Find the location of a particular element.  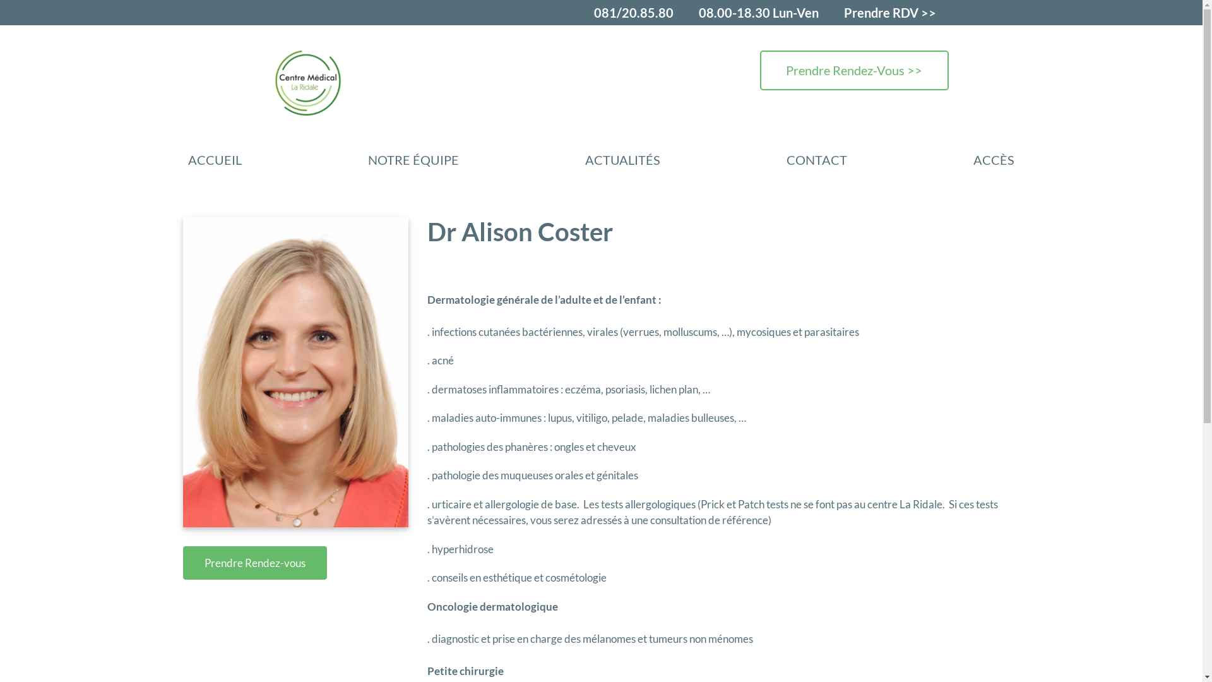

ACCUEIL is located at coordinates (215, 160).